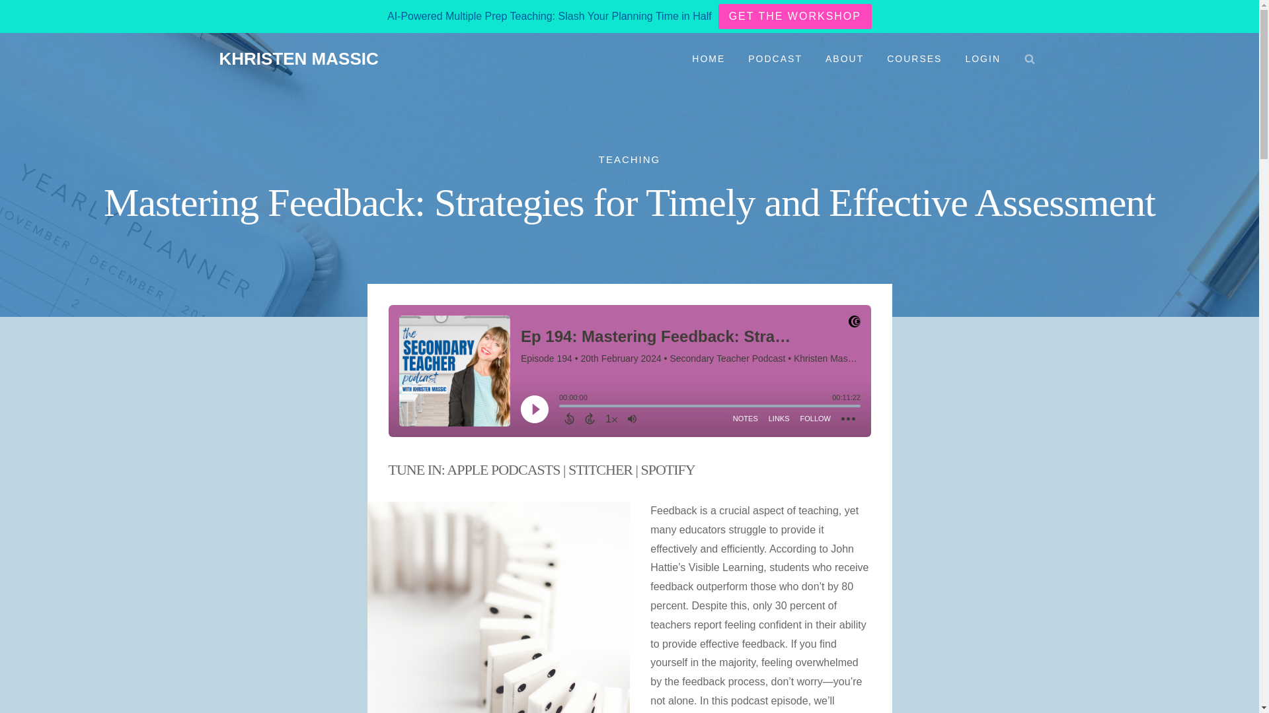  I want to click on APPLE PODCASTS, so click(502, 469).